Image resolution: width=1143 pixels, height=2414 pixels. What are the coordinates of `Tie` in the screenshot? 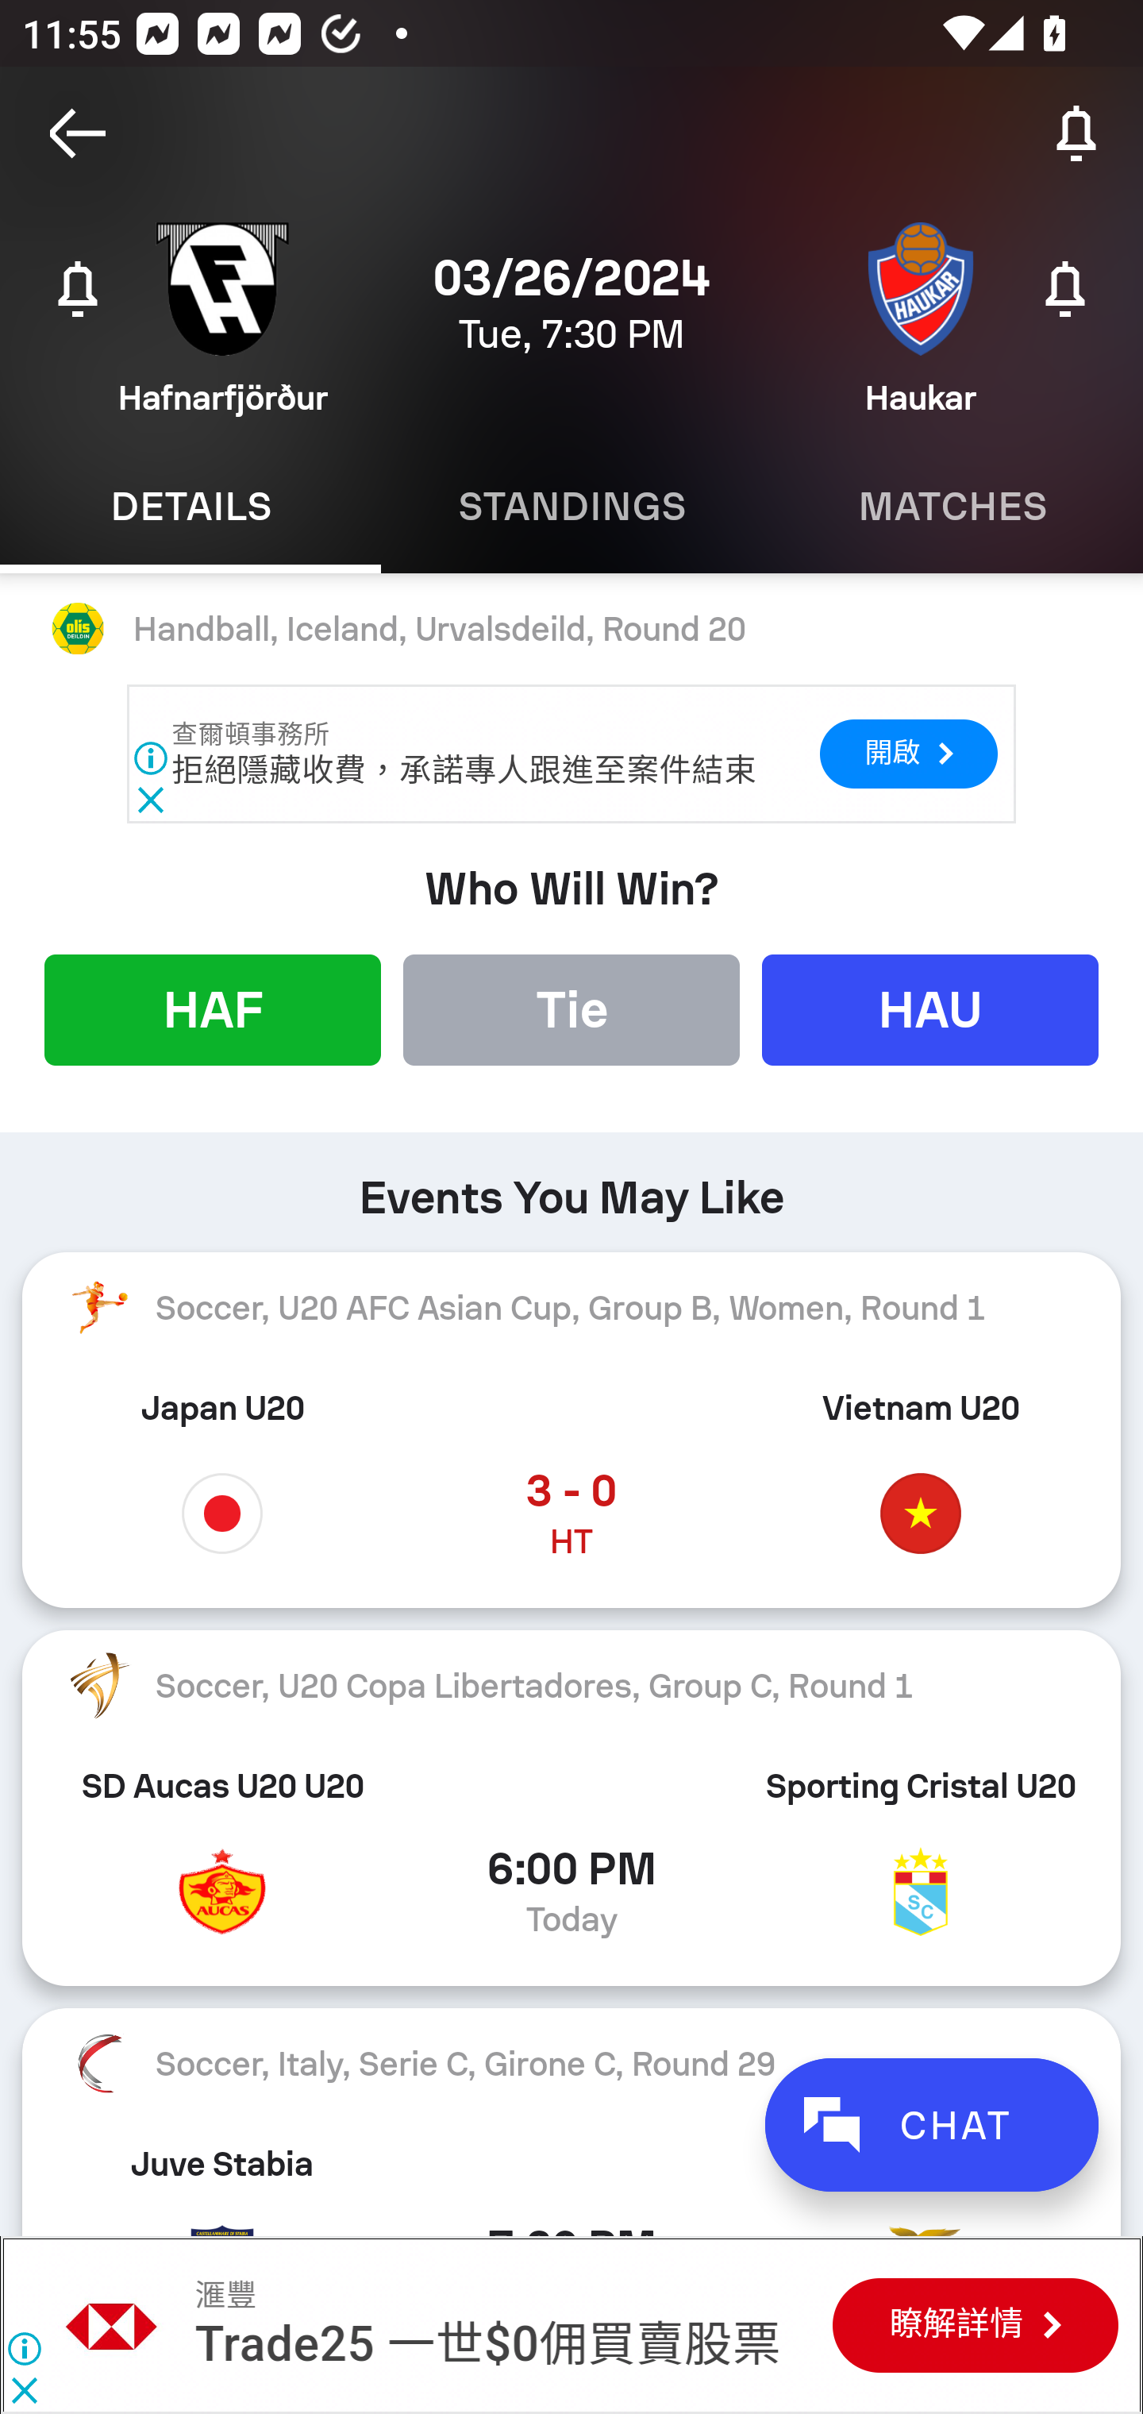 It's located at (571, 1008).